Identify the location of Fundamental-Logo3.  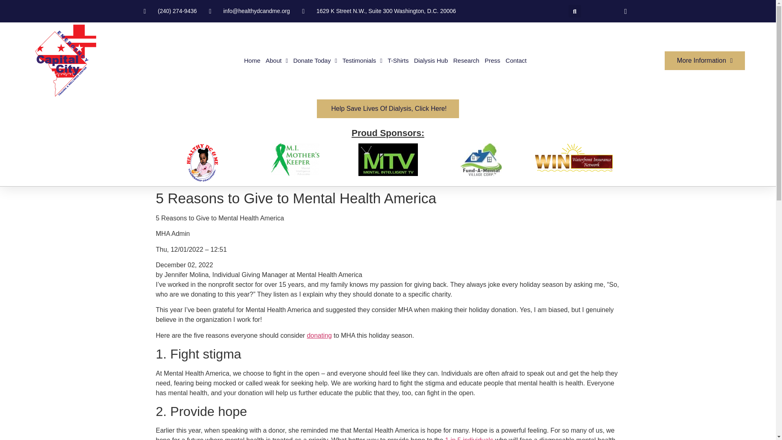
(481, 160).